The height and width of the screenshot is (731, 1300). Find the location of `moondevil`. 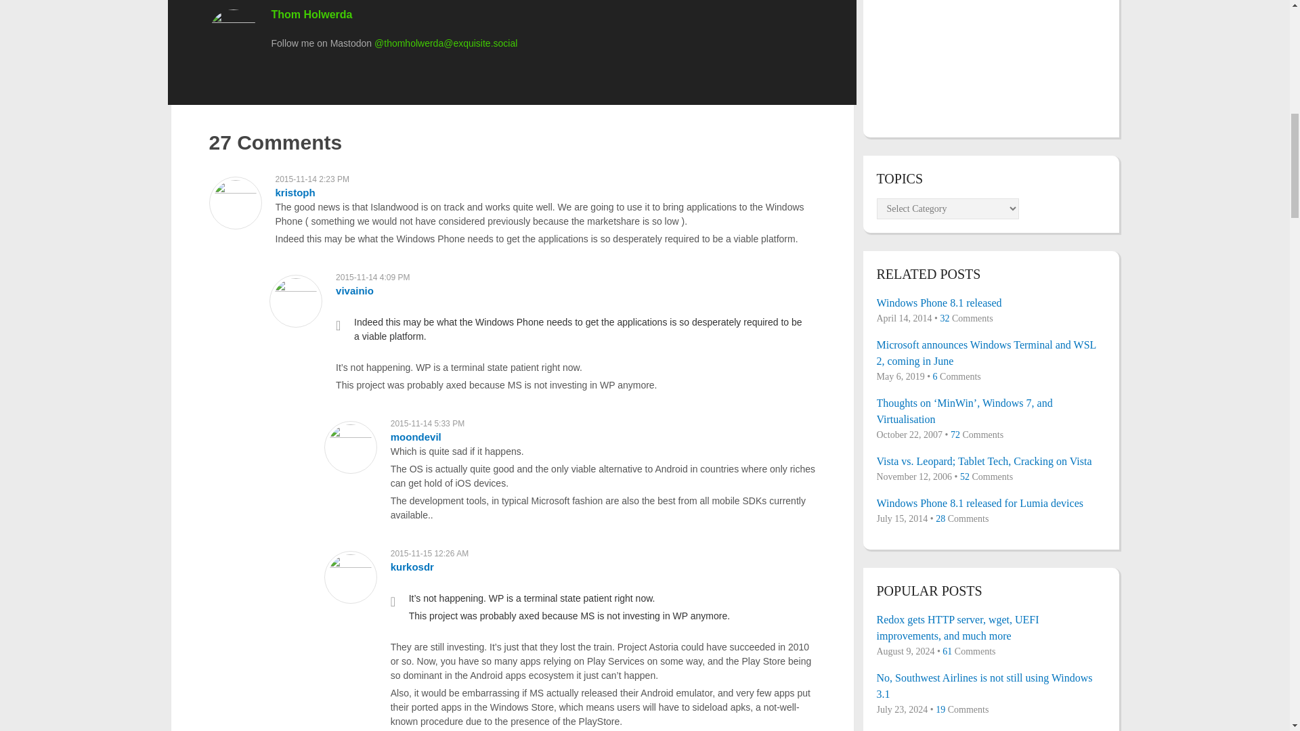

moondevil is located at coordinates (416, 437).